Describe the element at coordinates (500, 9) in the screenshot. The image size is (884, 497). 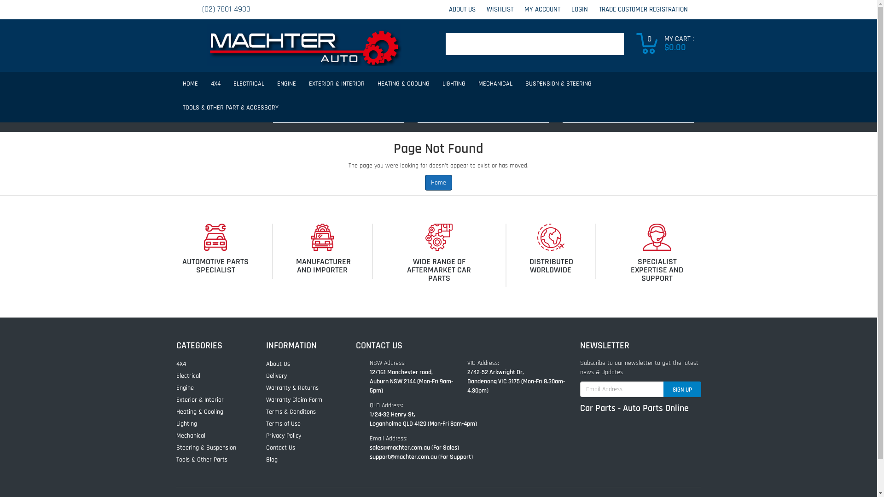
I see `WISHLIST` at that location.